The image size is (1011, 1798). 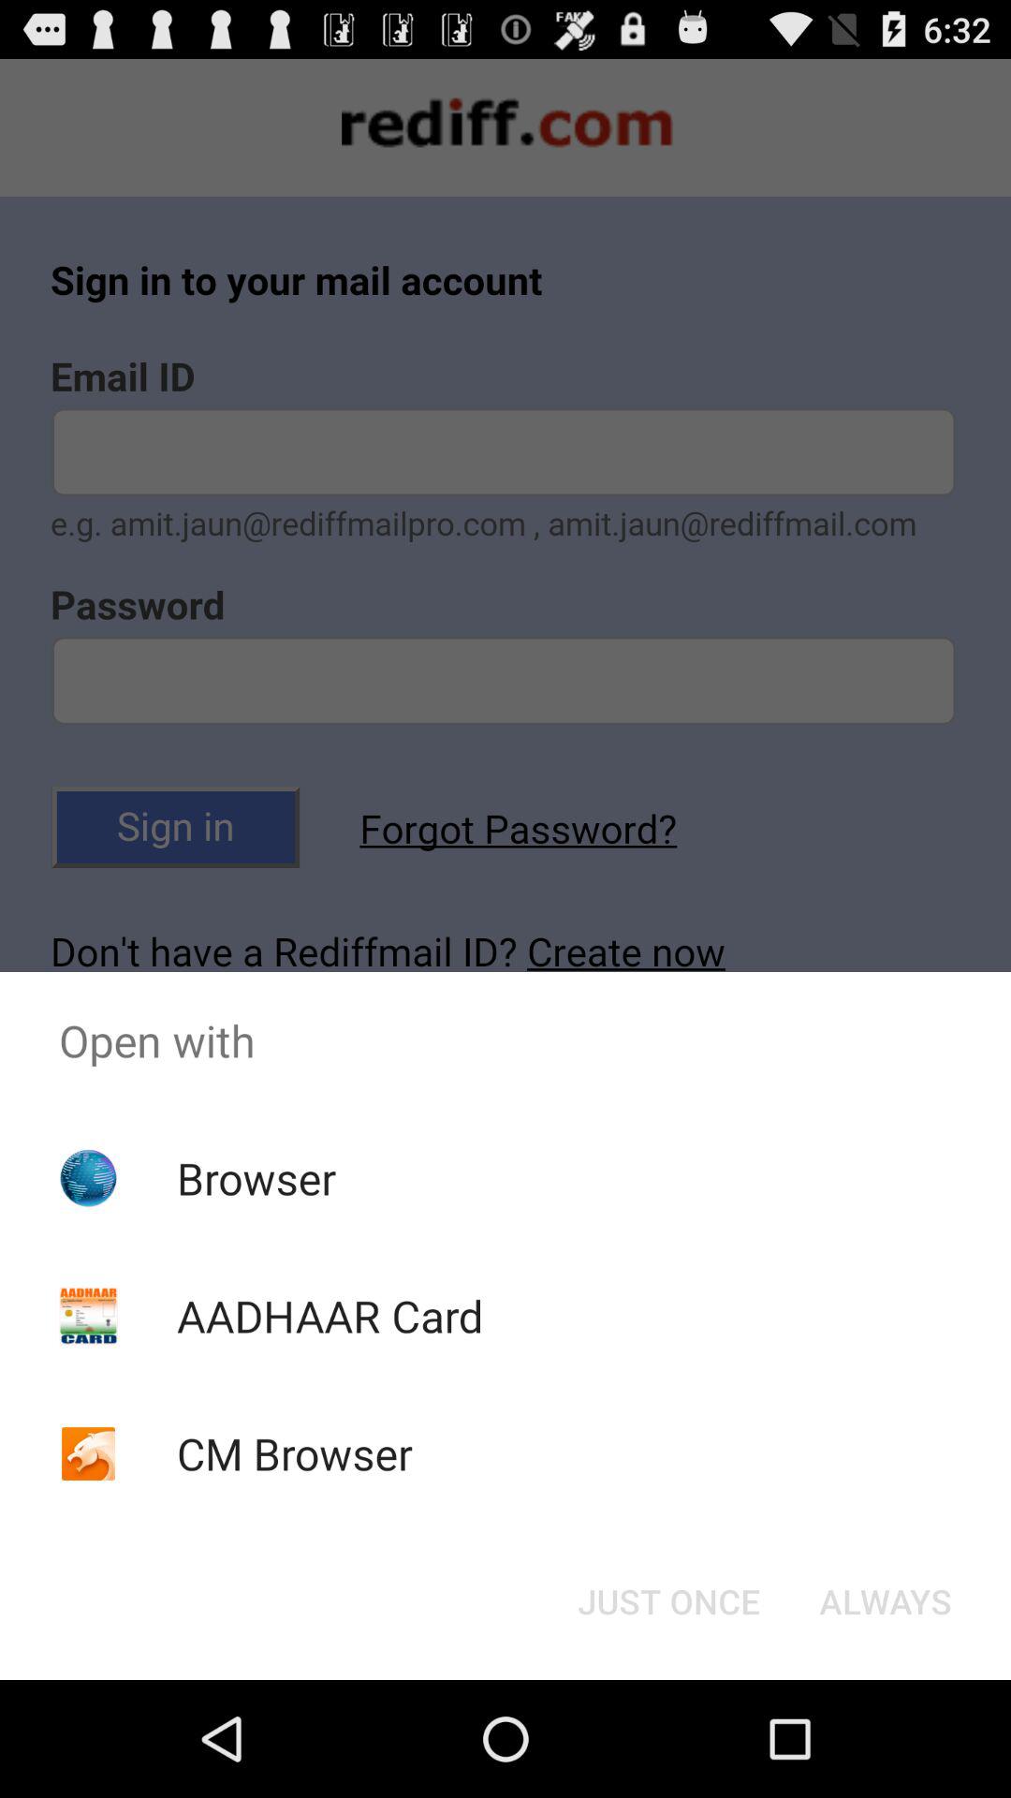 What do you see at coordinates (668, 1601) in the screenshot?
I see `click item at the bottom` at bounding box center [668, 1601].